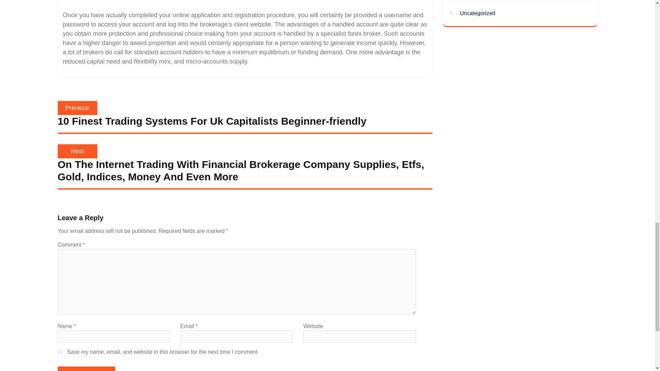 The width and height of the screenshot is (660, 371). What do you see at coordinates (60, 352) in the screenshot?
I see `yes` at bounding box center [60, 352].